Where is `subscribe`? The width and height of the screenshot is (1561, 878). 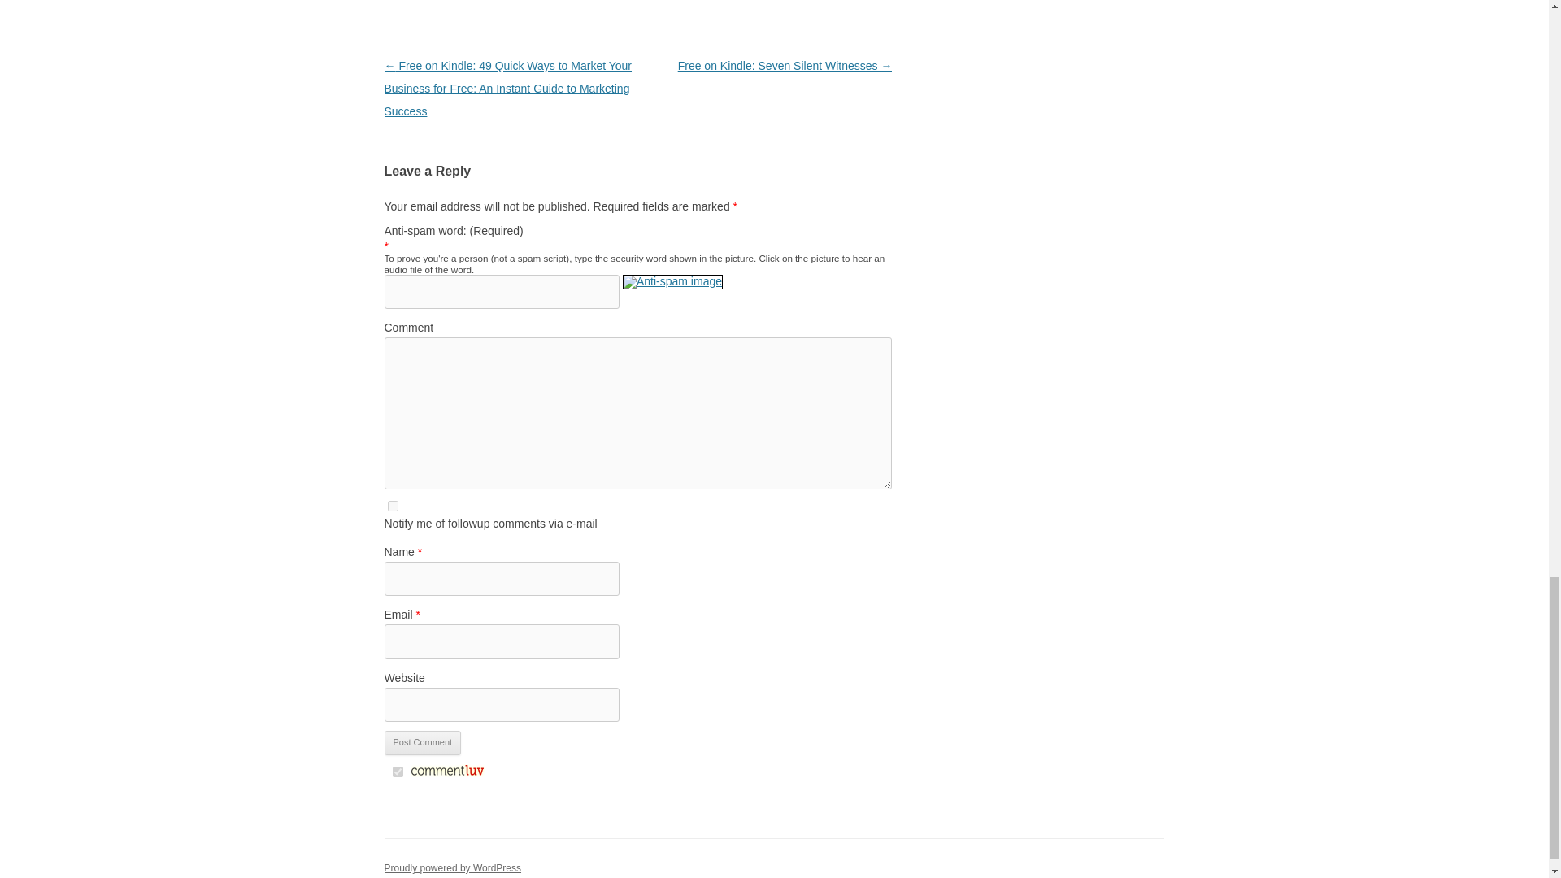
subscribe is located at coordinates (392, 506).